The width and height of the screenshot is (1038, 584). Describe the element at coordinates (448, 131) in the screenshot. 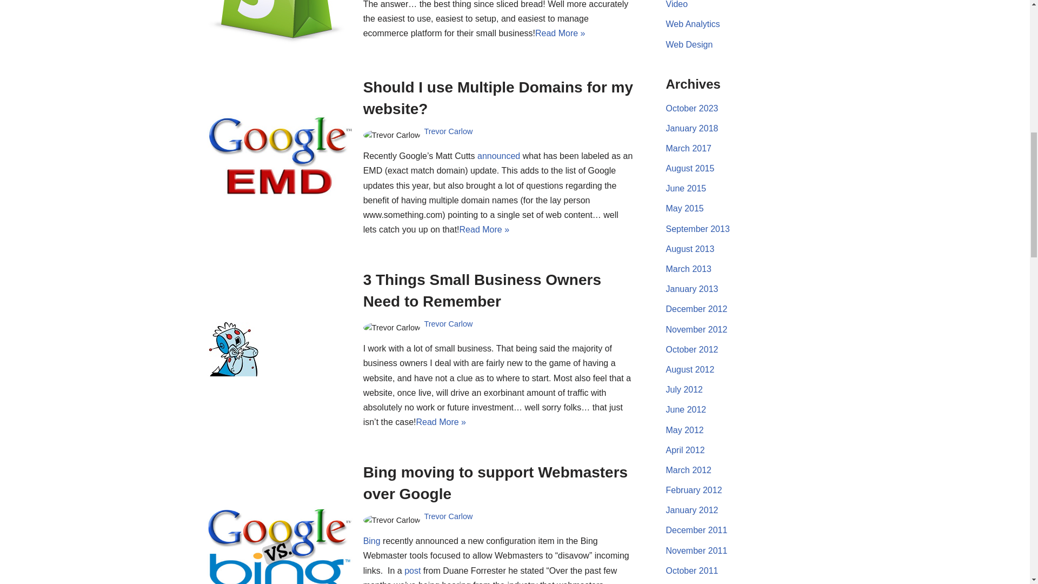

I see `Posts by Trevor Carlow` at that location.